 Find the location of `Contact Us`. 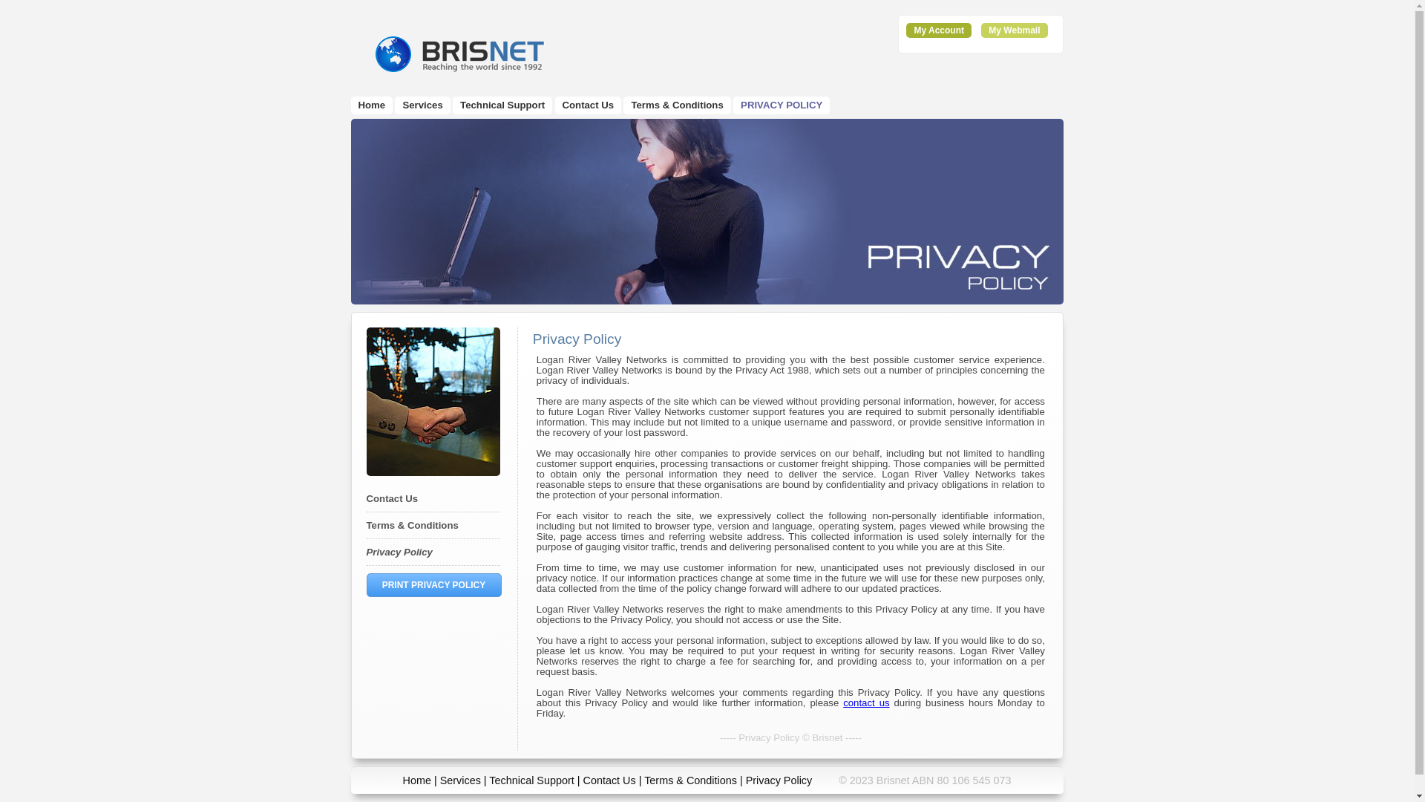

Contact Us is located at coordinates (589, 105).